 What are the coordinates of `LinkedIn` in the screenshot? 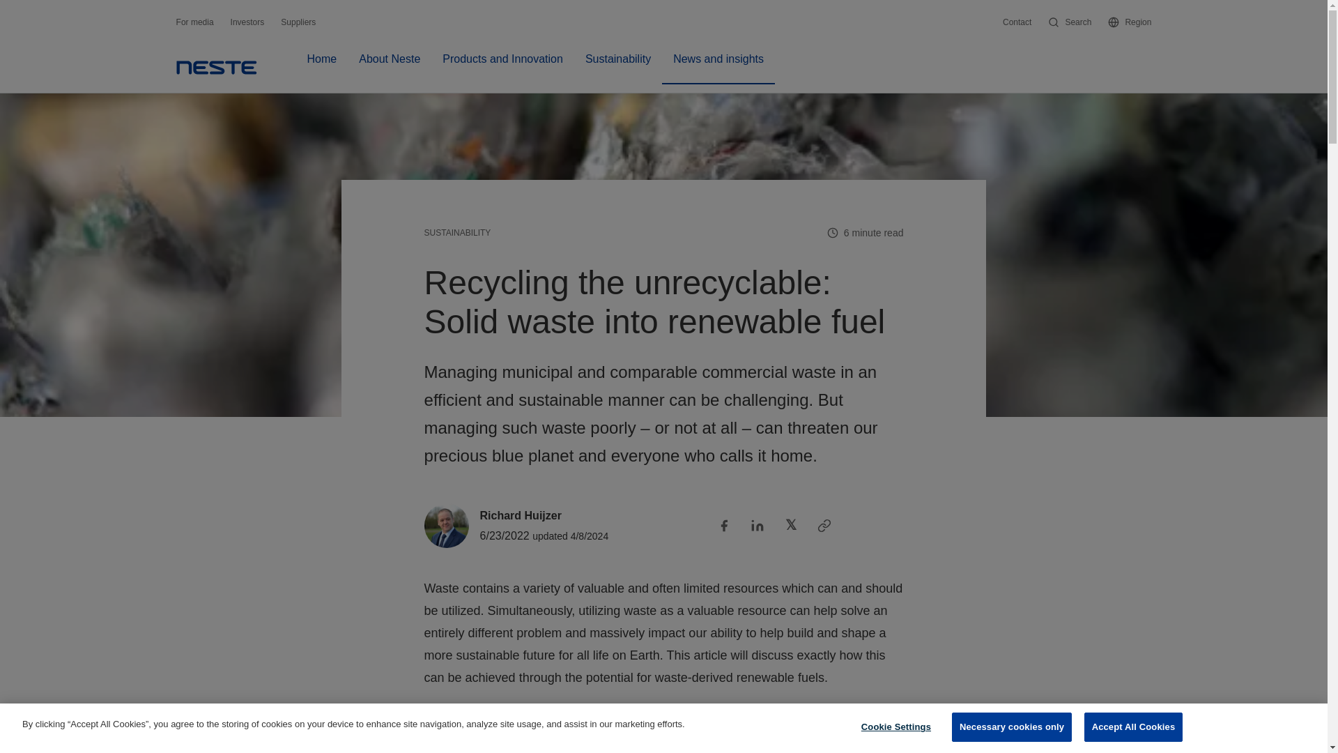 It's located at (757, 525).